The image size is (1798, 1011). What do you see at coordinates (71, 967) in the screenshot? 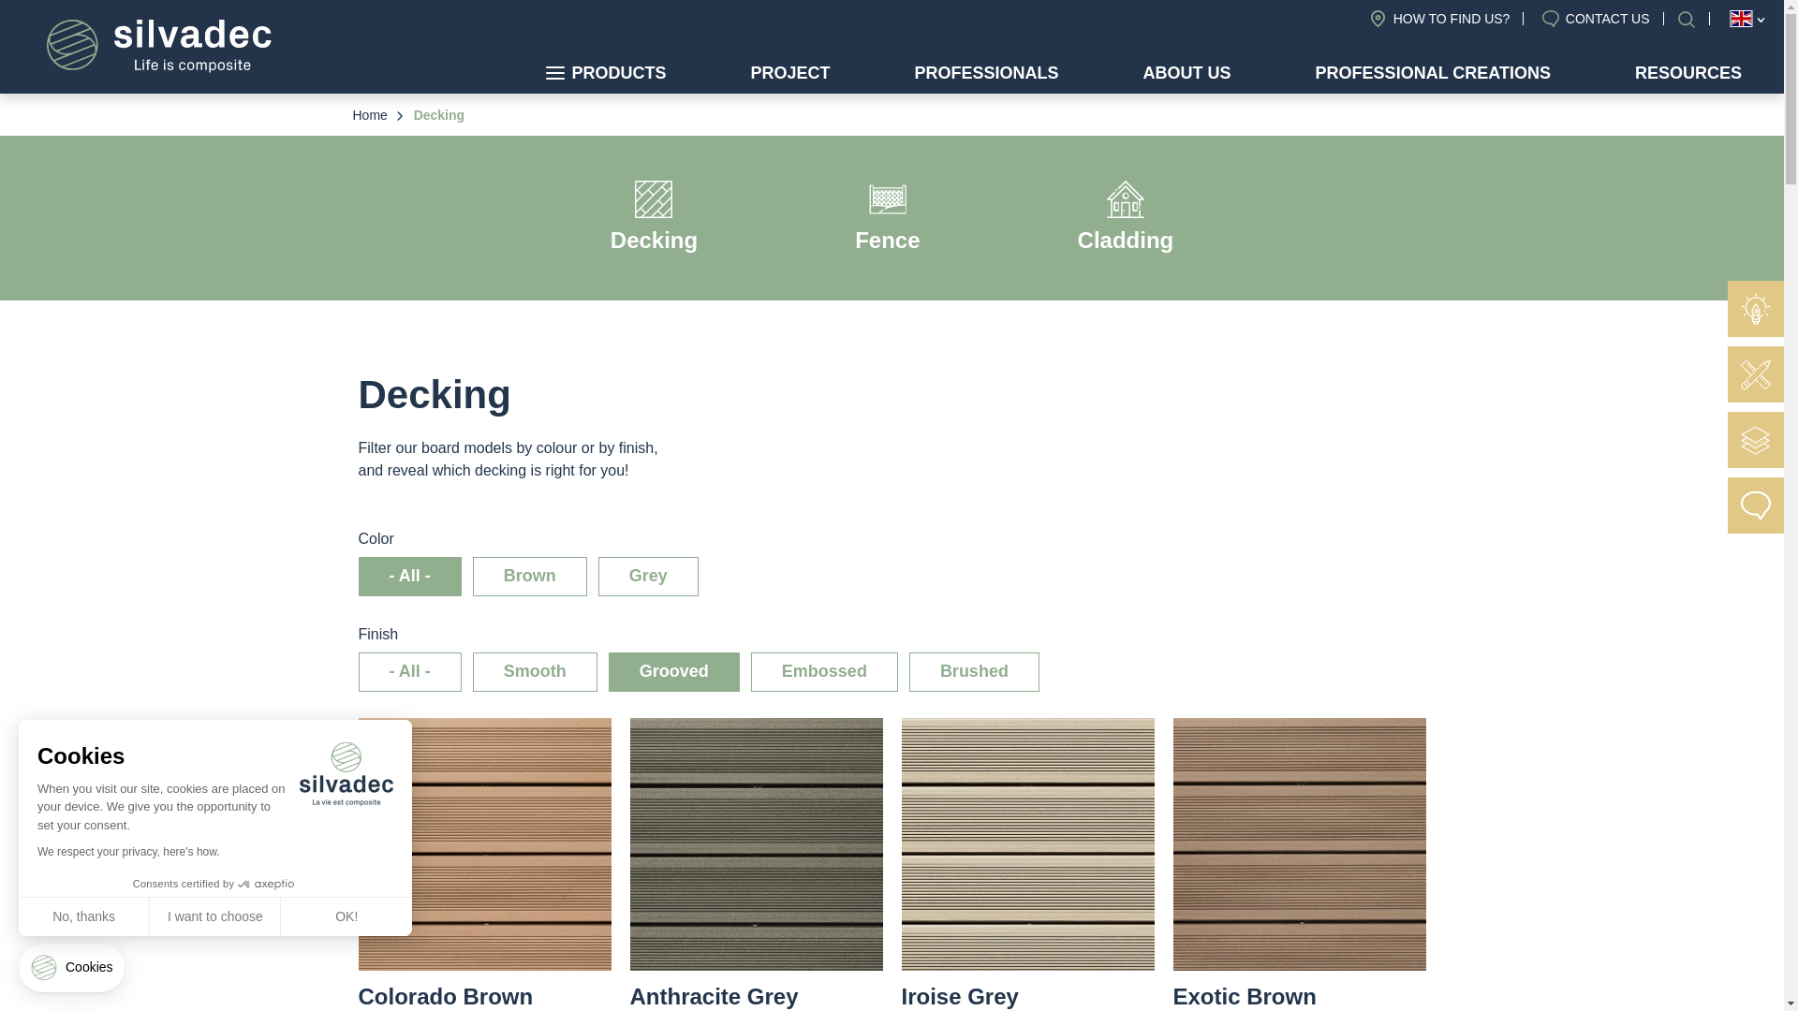
I see `Fermer le widget sans consentement` at bounding box center [71, 967].